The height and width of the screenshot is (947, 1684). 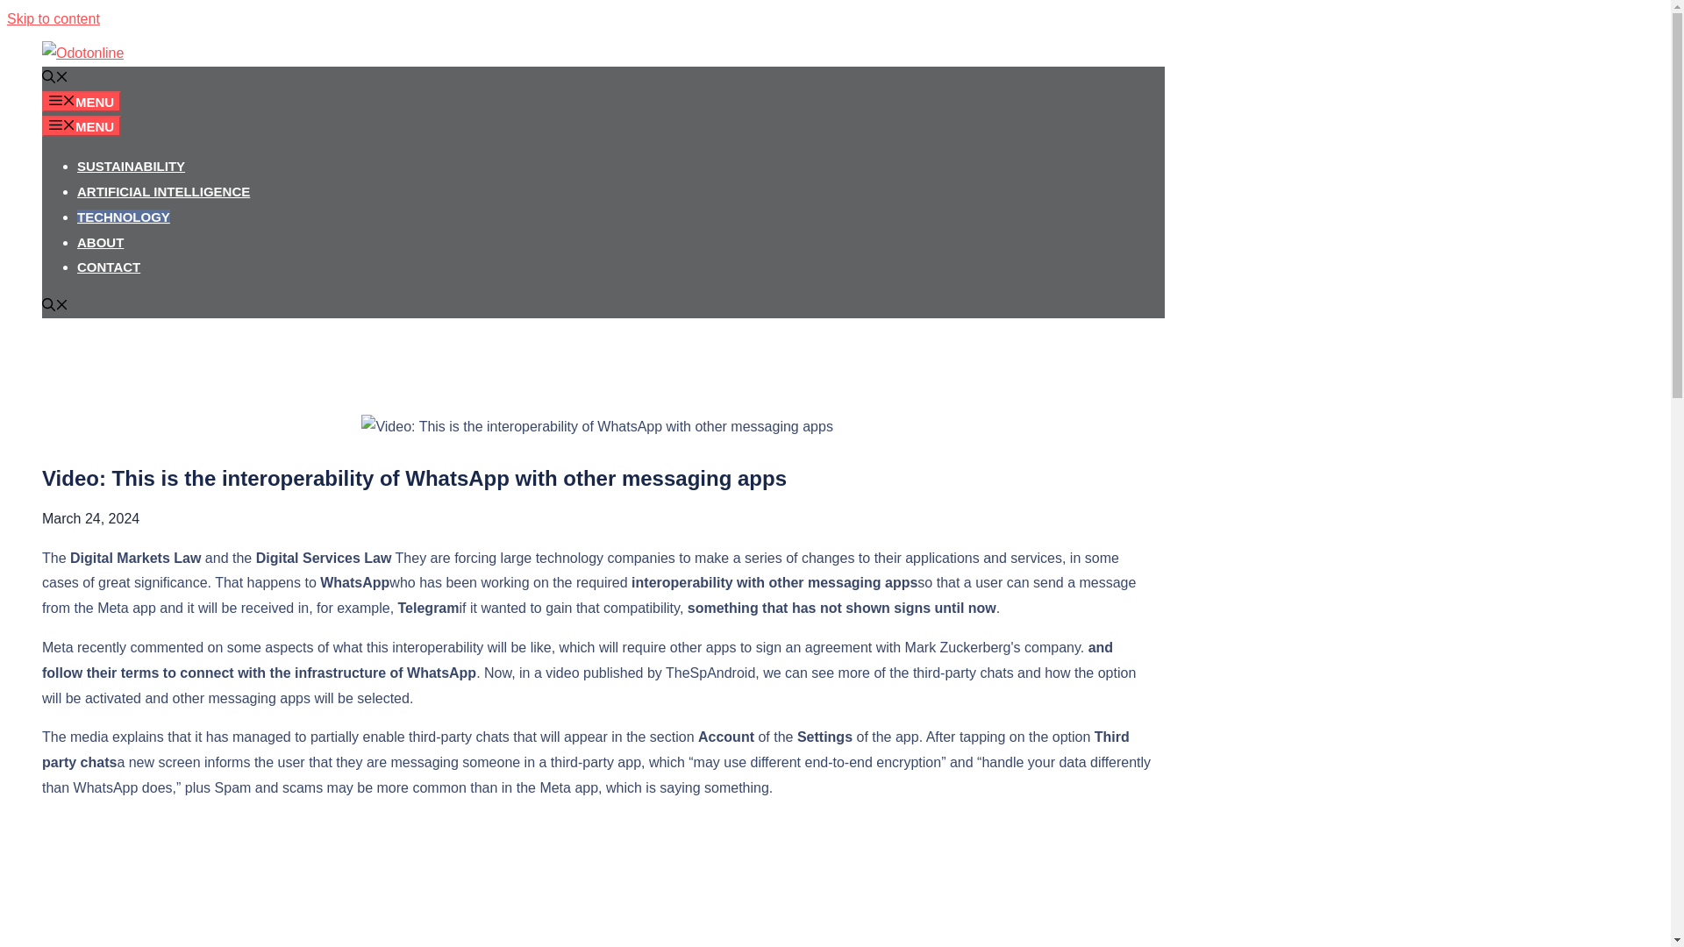 I want to click on MENU, so click(x=82, y=102).